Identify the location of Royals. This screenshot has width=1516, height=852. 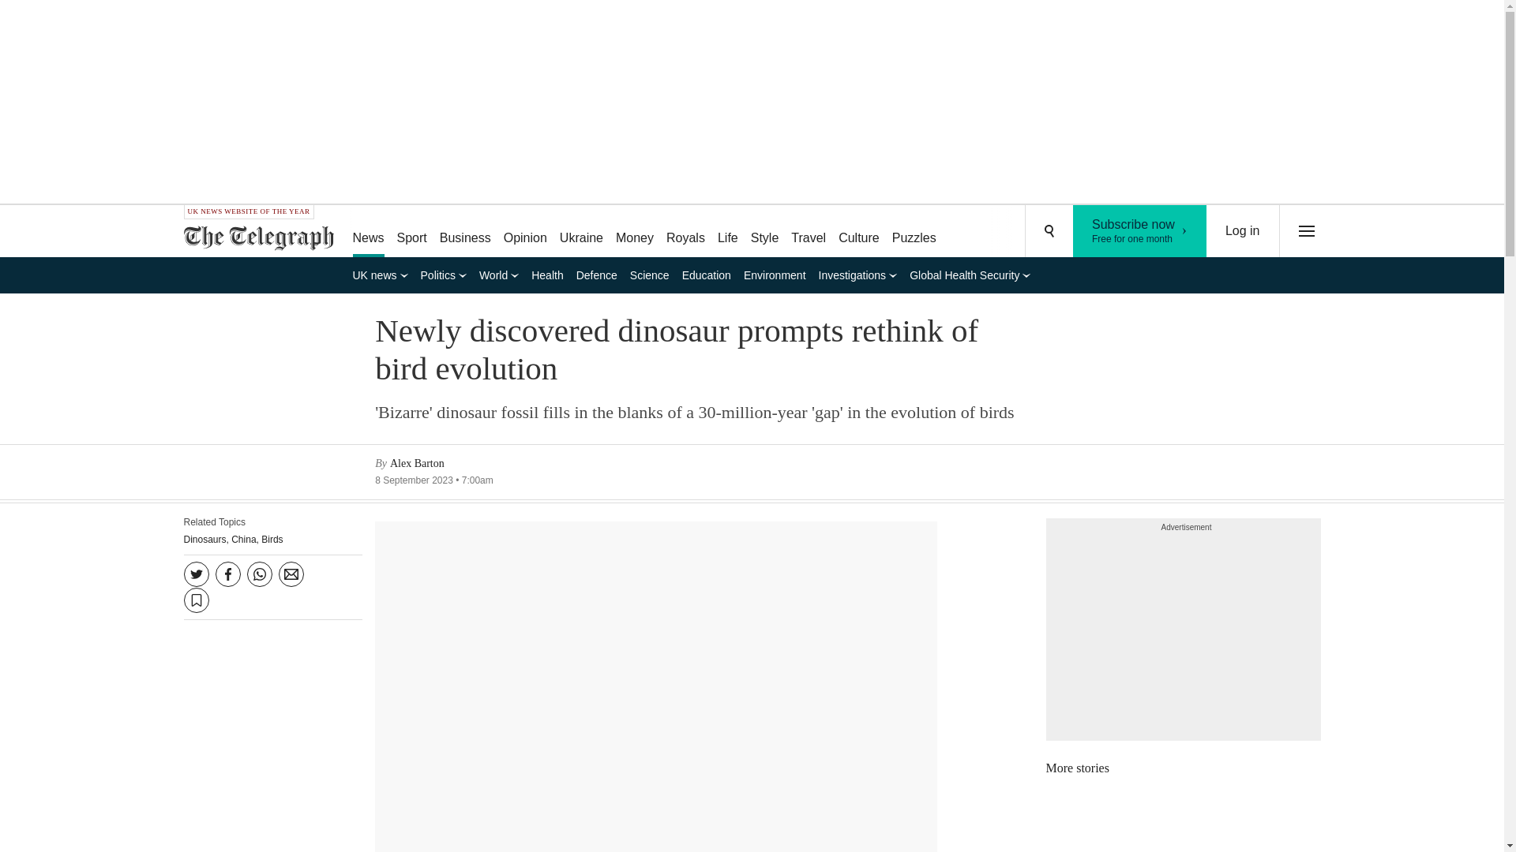
(859, 232).